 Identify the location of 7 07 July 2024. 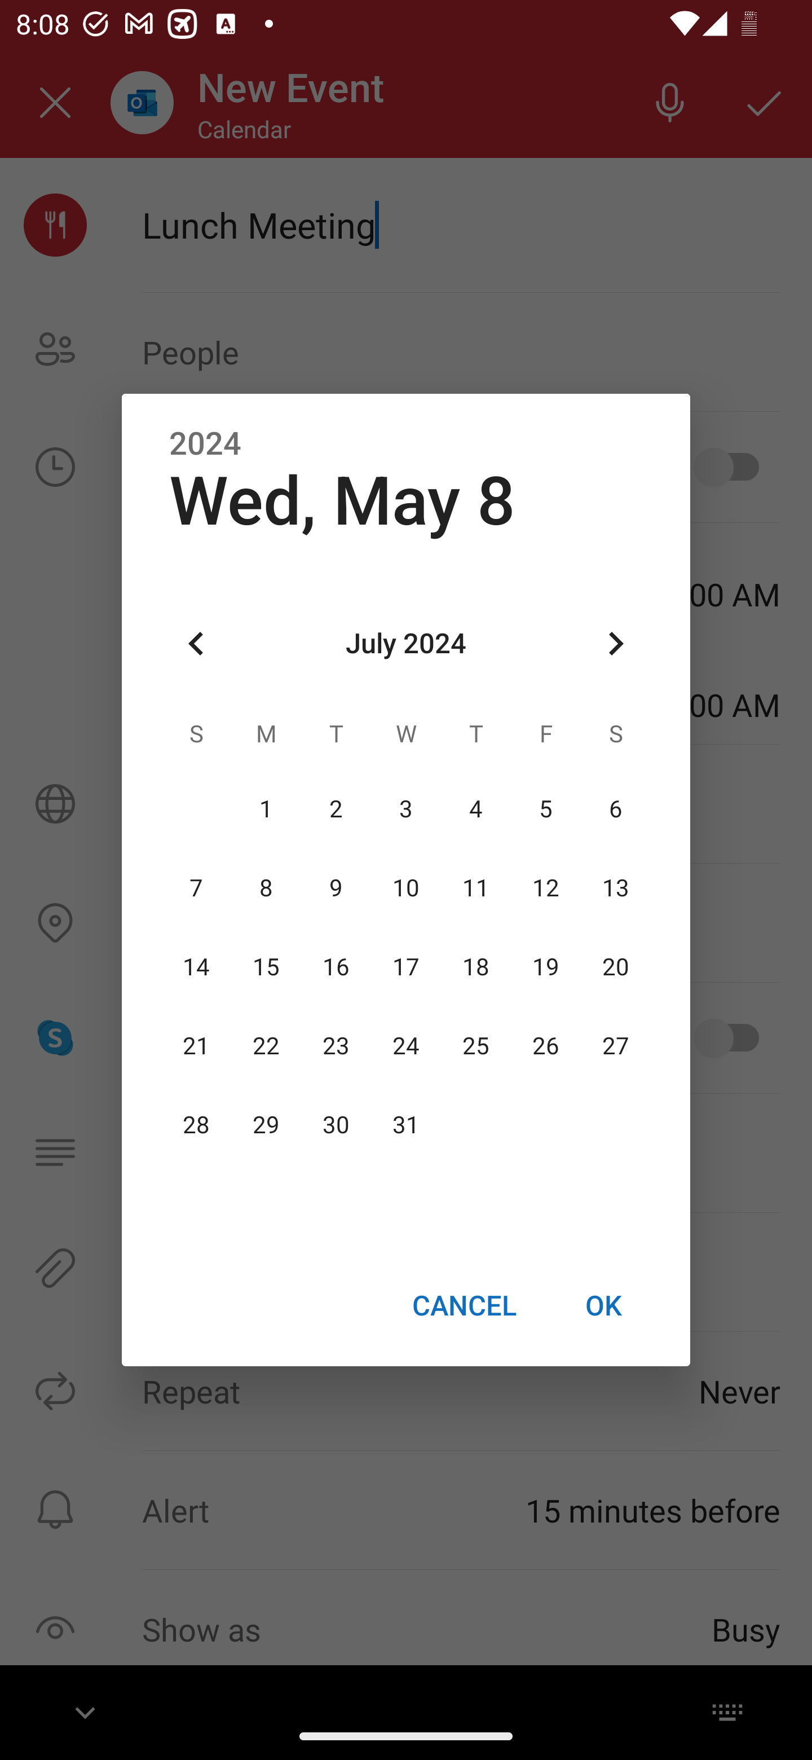
(196, 888).